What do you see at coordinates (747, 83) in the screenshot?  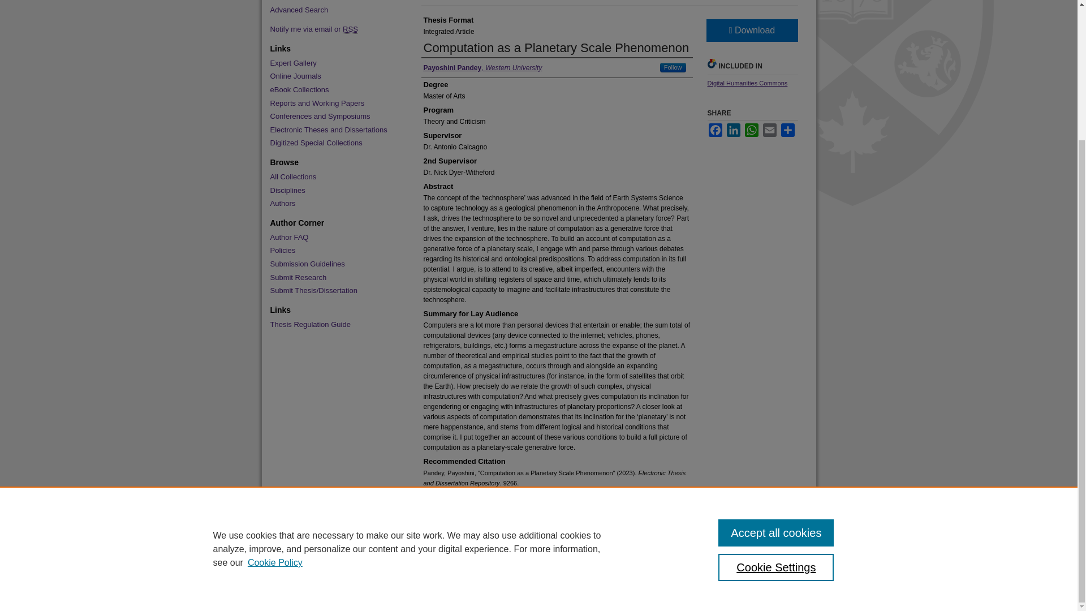 I see `Digital Humanities Commons` at bounding box center [747, 83].